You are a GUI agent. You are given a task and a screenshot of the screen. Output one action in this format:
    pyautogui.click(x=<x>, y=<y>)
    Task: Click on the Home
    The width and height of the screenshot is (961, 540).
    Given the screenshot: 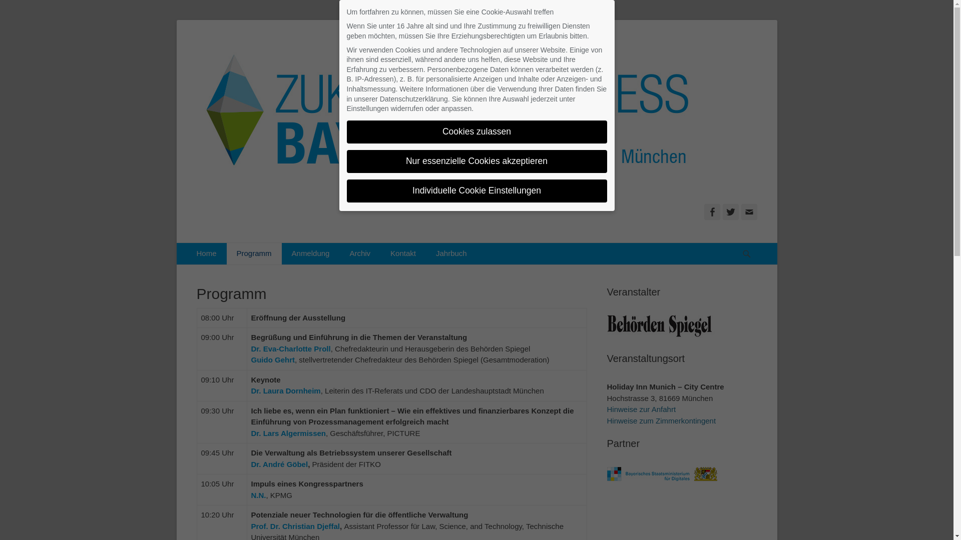 What is the action you would take?
    pyautogui.click(x=206, y=254)
    